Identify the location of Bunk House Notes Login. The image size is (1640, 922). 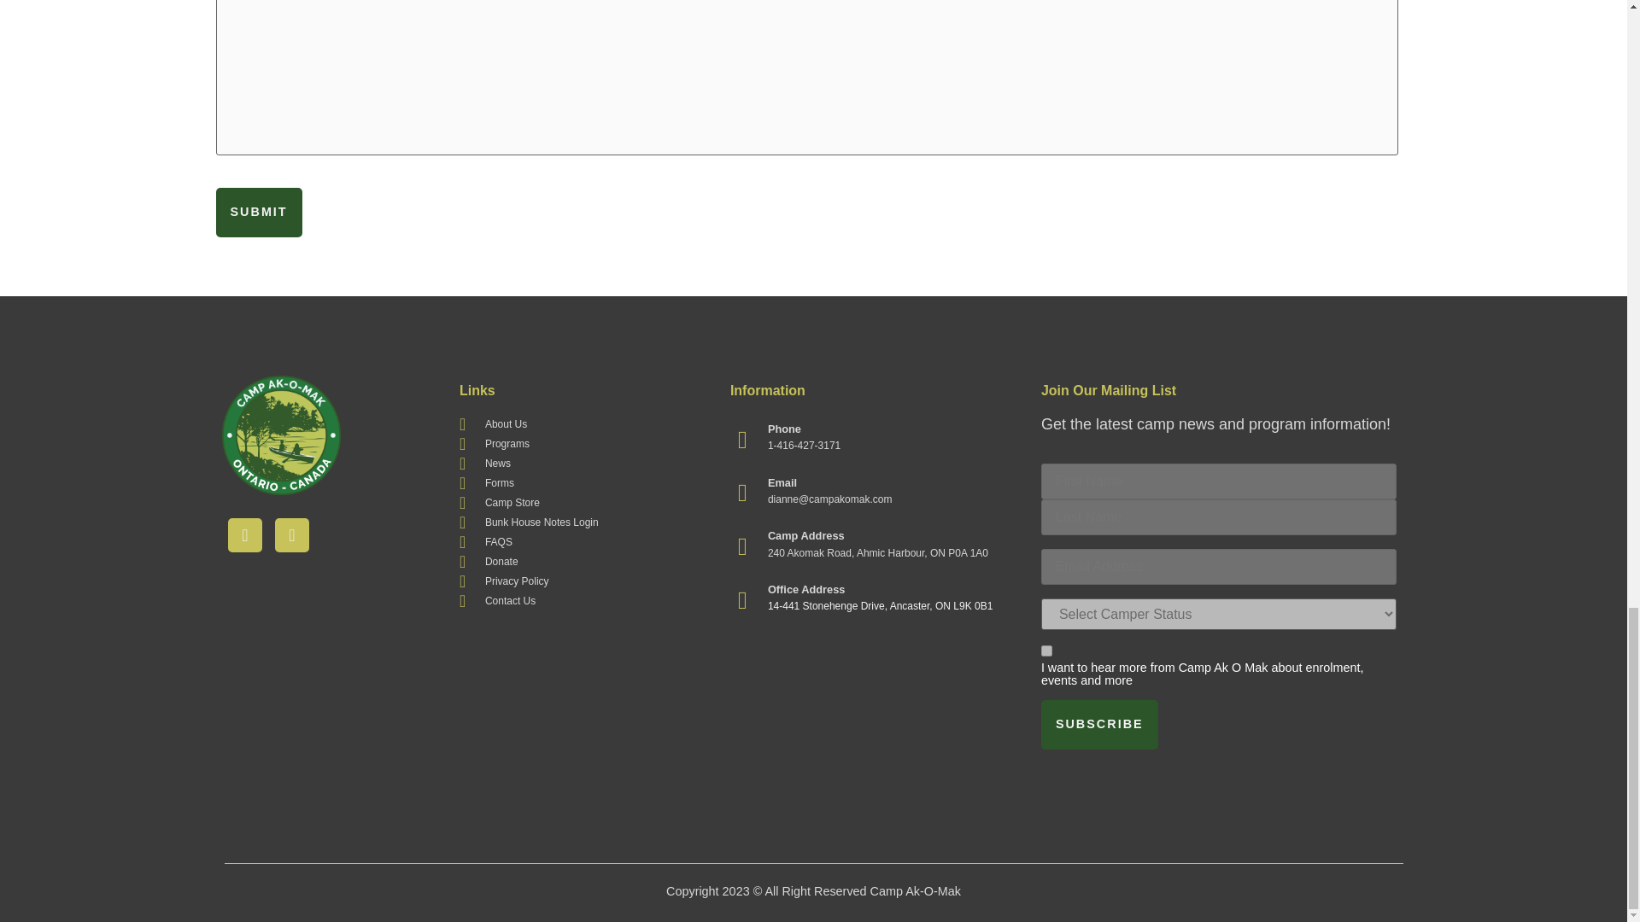
(582, 522).